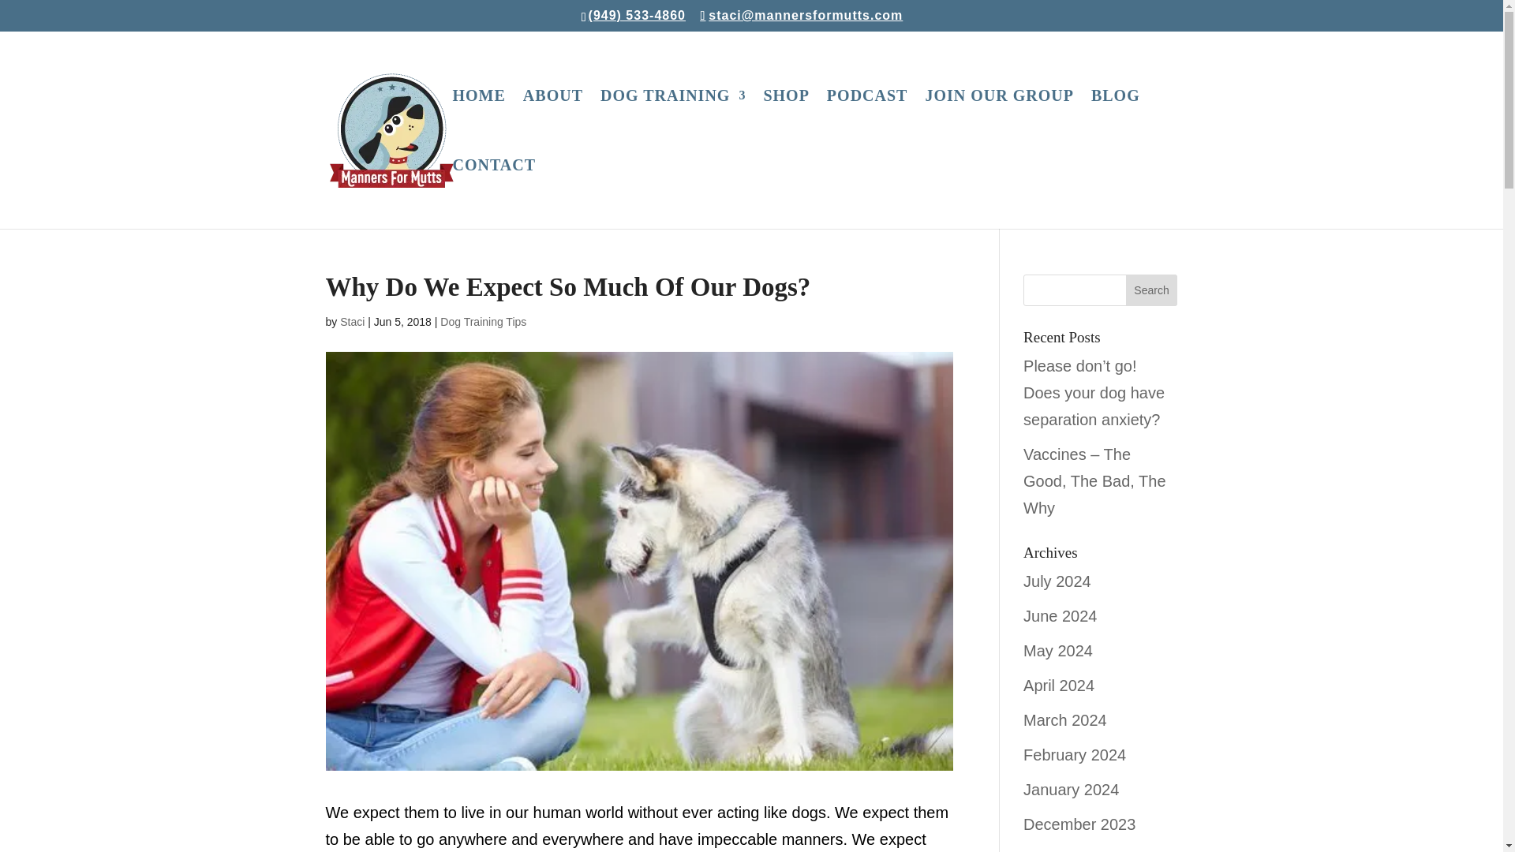  I want to click on July 2024, so click(1057, 581).